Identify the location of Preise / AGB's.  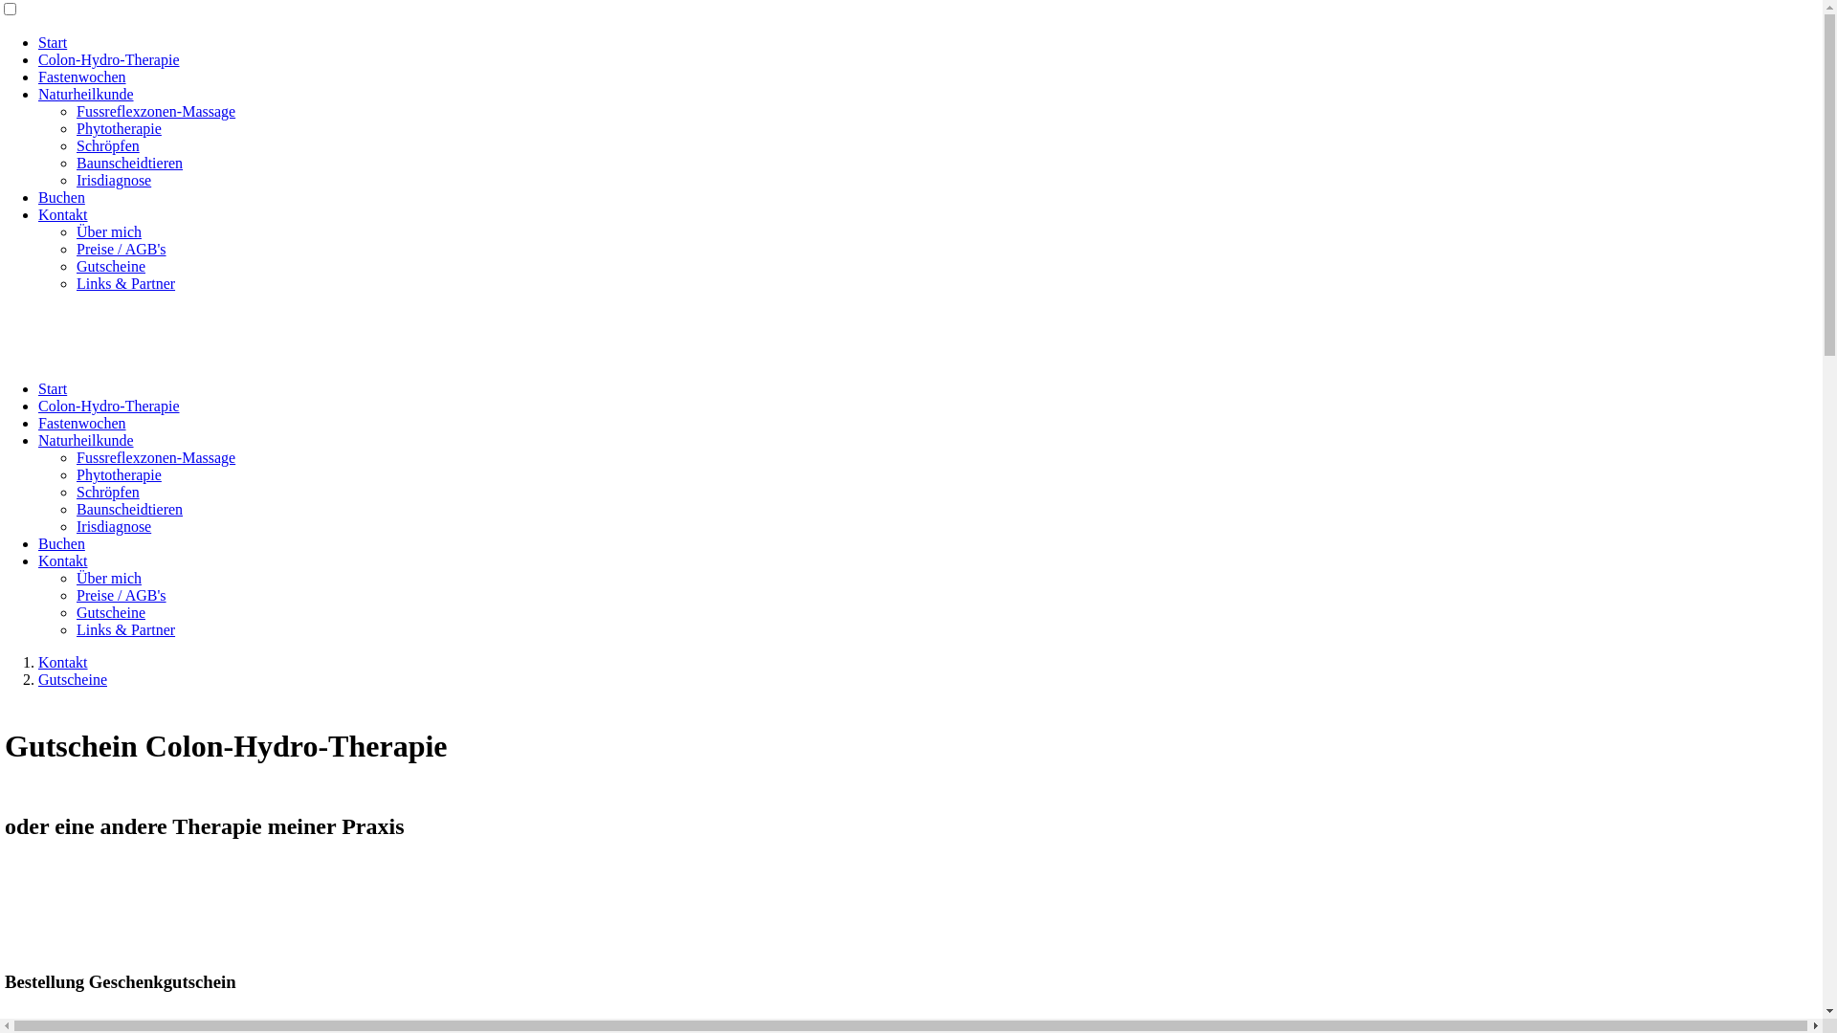
(122, 595).